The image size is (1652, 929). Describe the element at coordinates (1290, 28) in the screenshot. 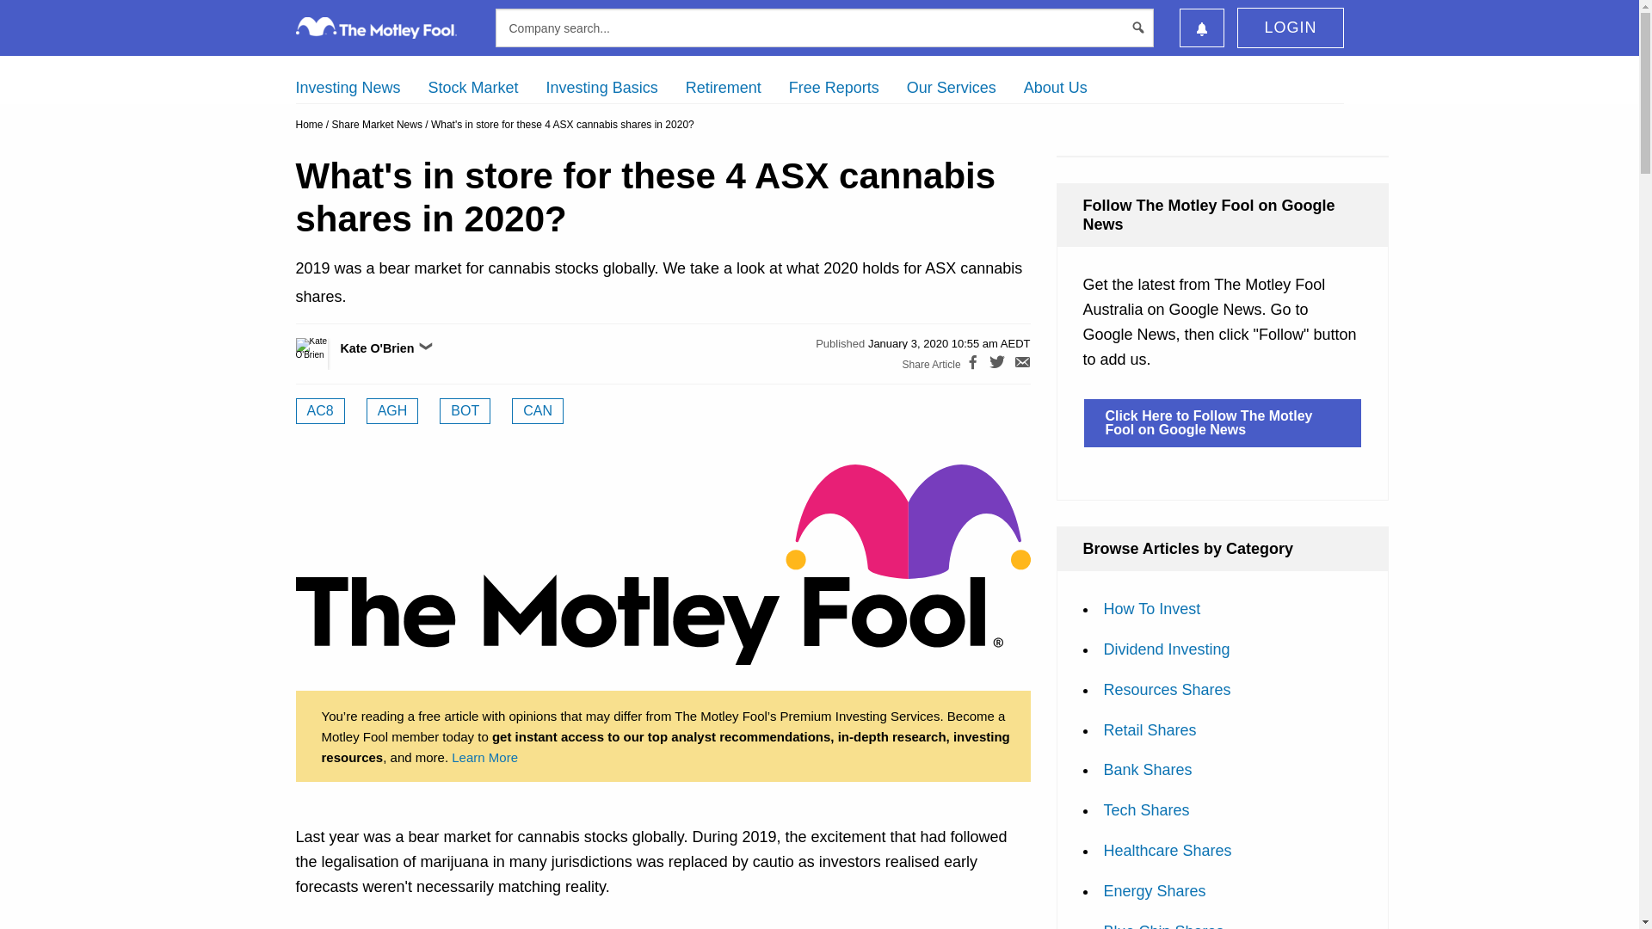

I see `LOGIN` at that location.